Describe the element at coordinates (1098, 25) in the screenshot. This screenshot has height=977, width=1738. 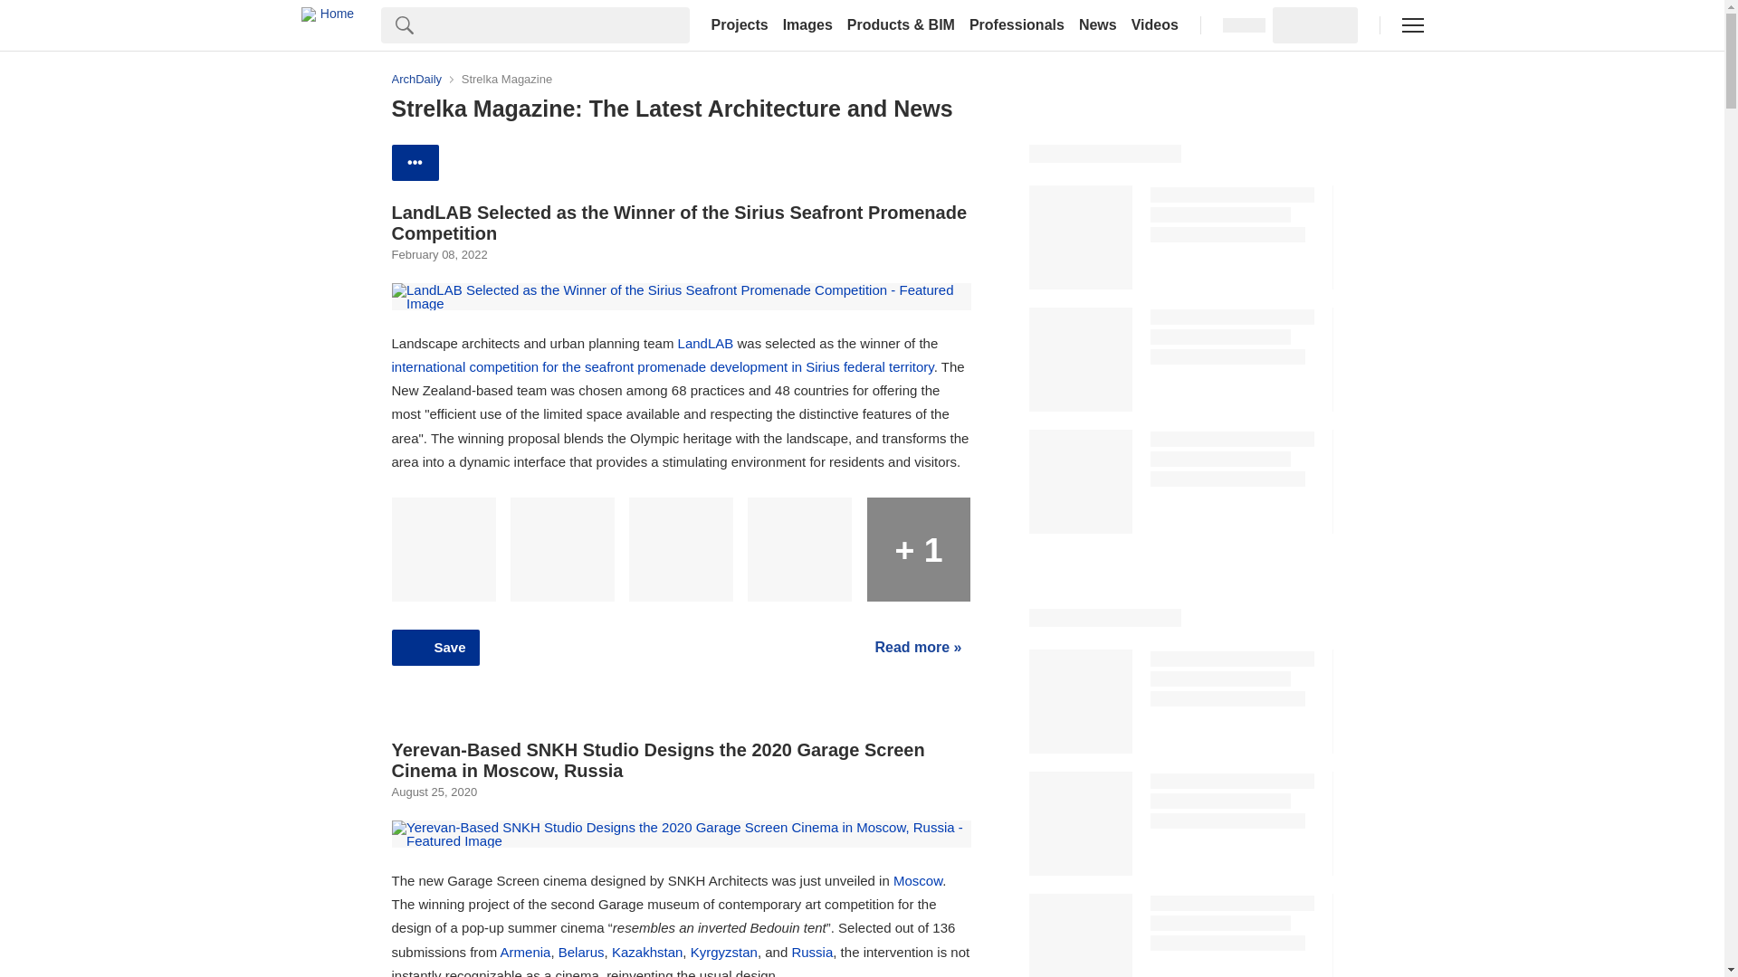
I see `News` at that location.